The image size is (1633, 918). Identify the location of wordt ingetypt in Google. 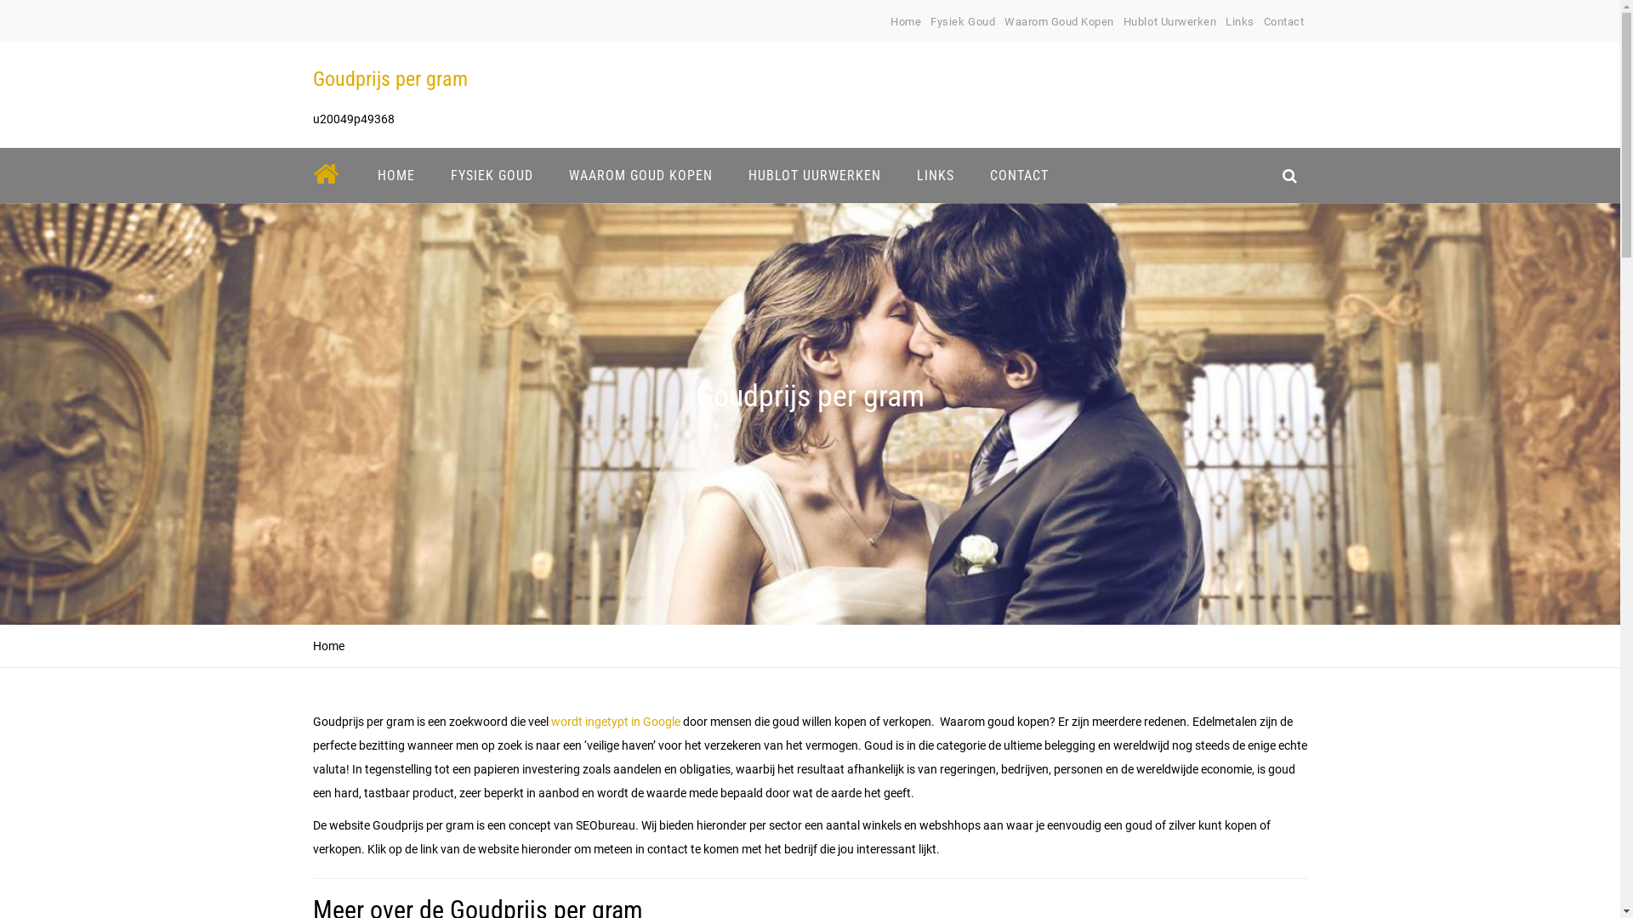
(616, 722).